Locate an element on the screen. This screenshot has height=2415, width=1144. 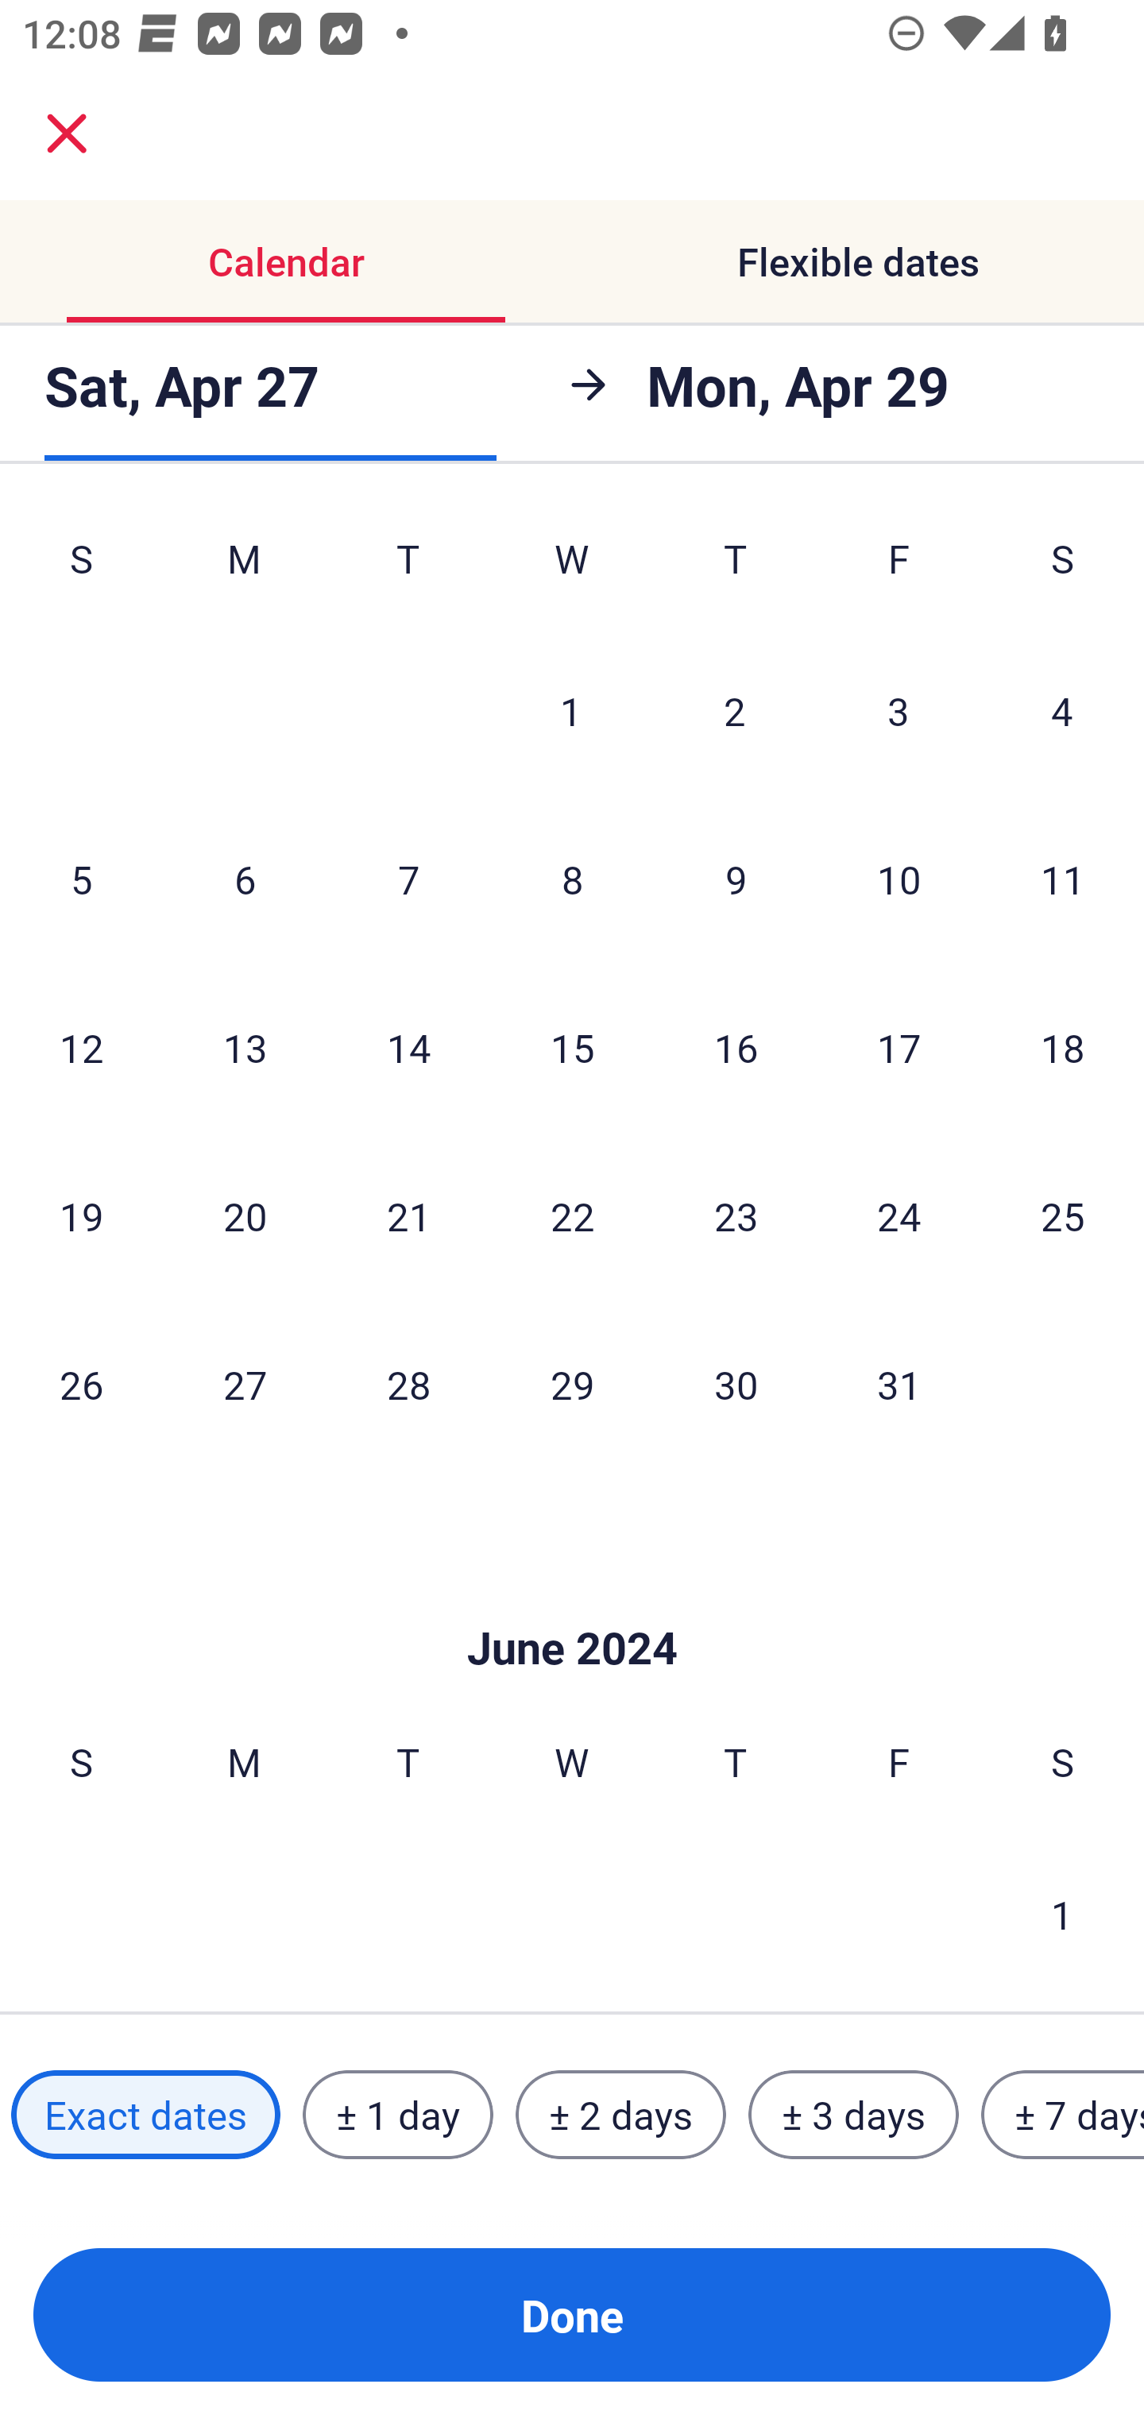
16 Thursday, May 16, 2024 is located at coordinates (736, 1047).